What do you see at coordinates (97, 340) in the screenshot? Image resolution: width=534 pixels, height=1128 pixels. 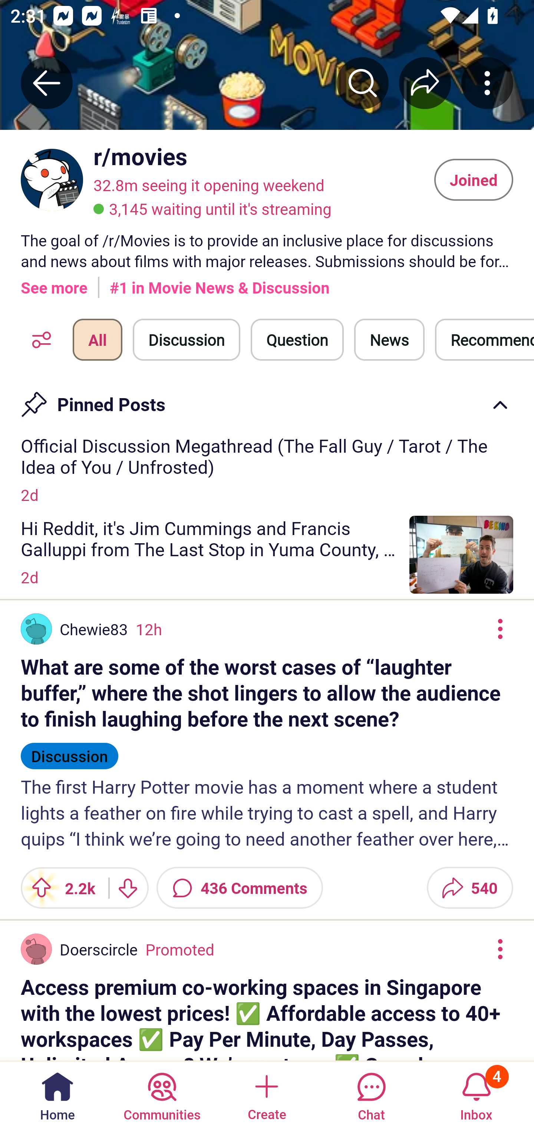 I see `All` at bounding box center [97, 340].